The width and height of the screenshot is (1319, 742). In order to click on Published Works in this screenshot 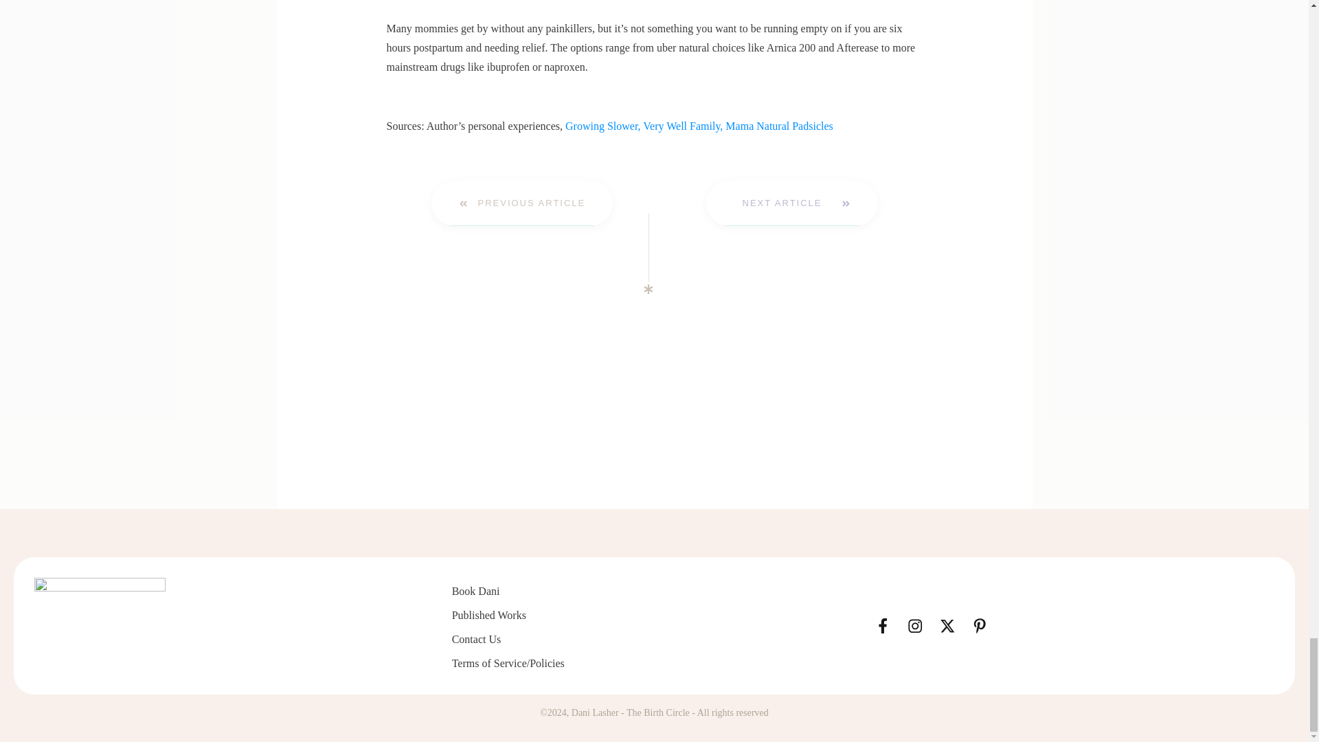, I will do `click(489, 614)`.